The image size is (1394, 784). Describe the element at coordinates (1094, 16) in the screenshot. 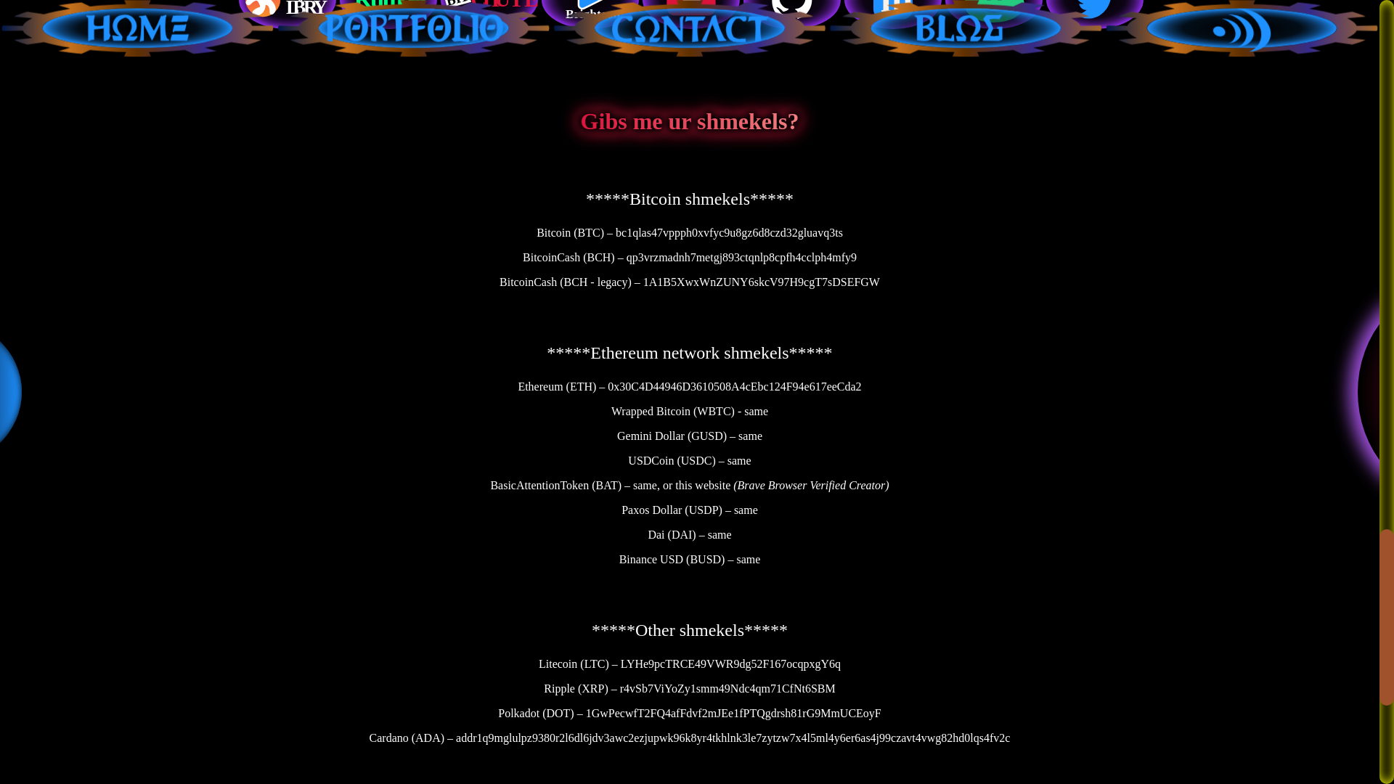

I see `Twitter Account Twitter Account` at that location.